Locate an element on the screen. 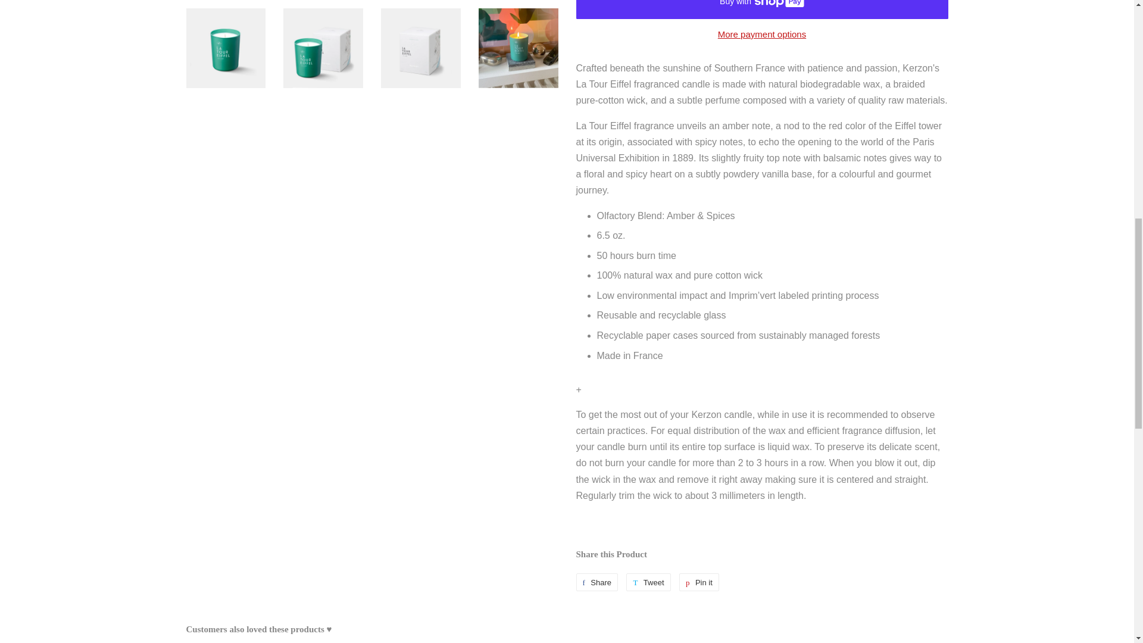  Tweet on Twitter is located at coordinates (648, 582).